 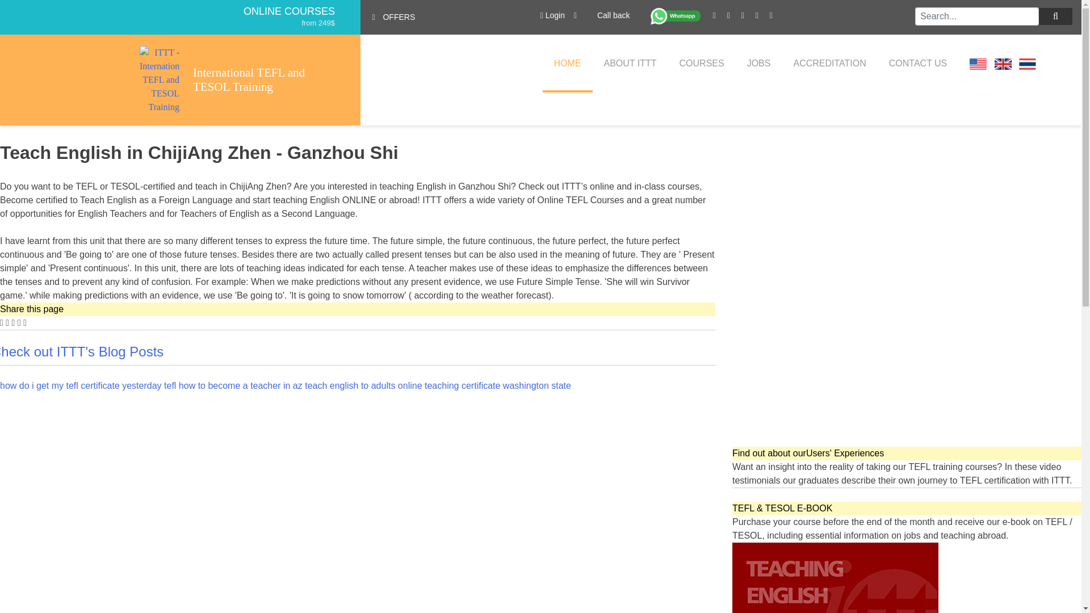 I want to click on JOBS, so click(x=759, y=64).